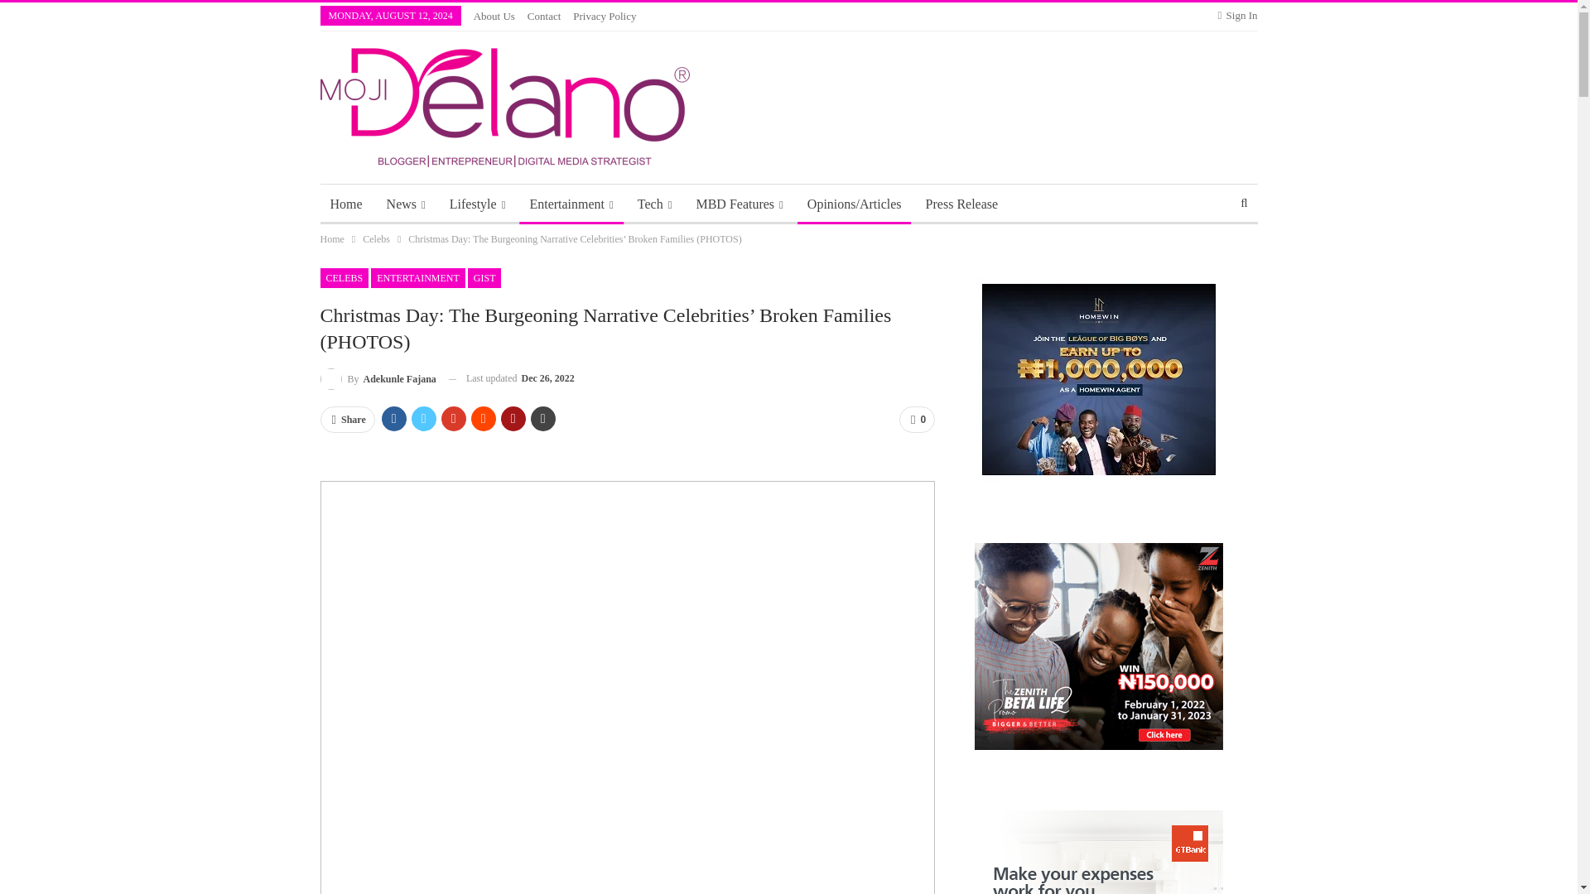  I want to click on Home, so click(345, 204).